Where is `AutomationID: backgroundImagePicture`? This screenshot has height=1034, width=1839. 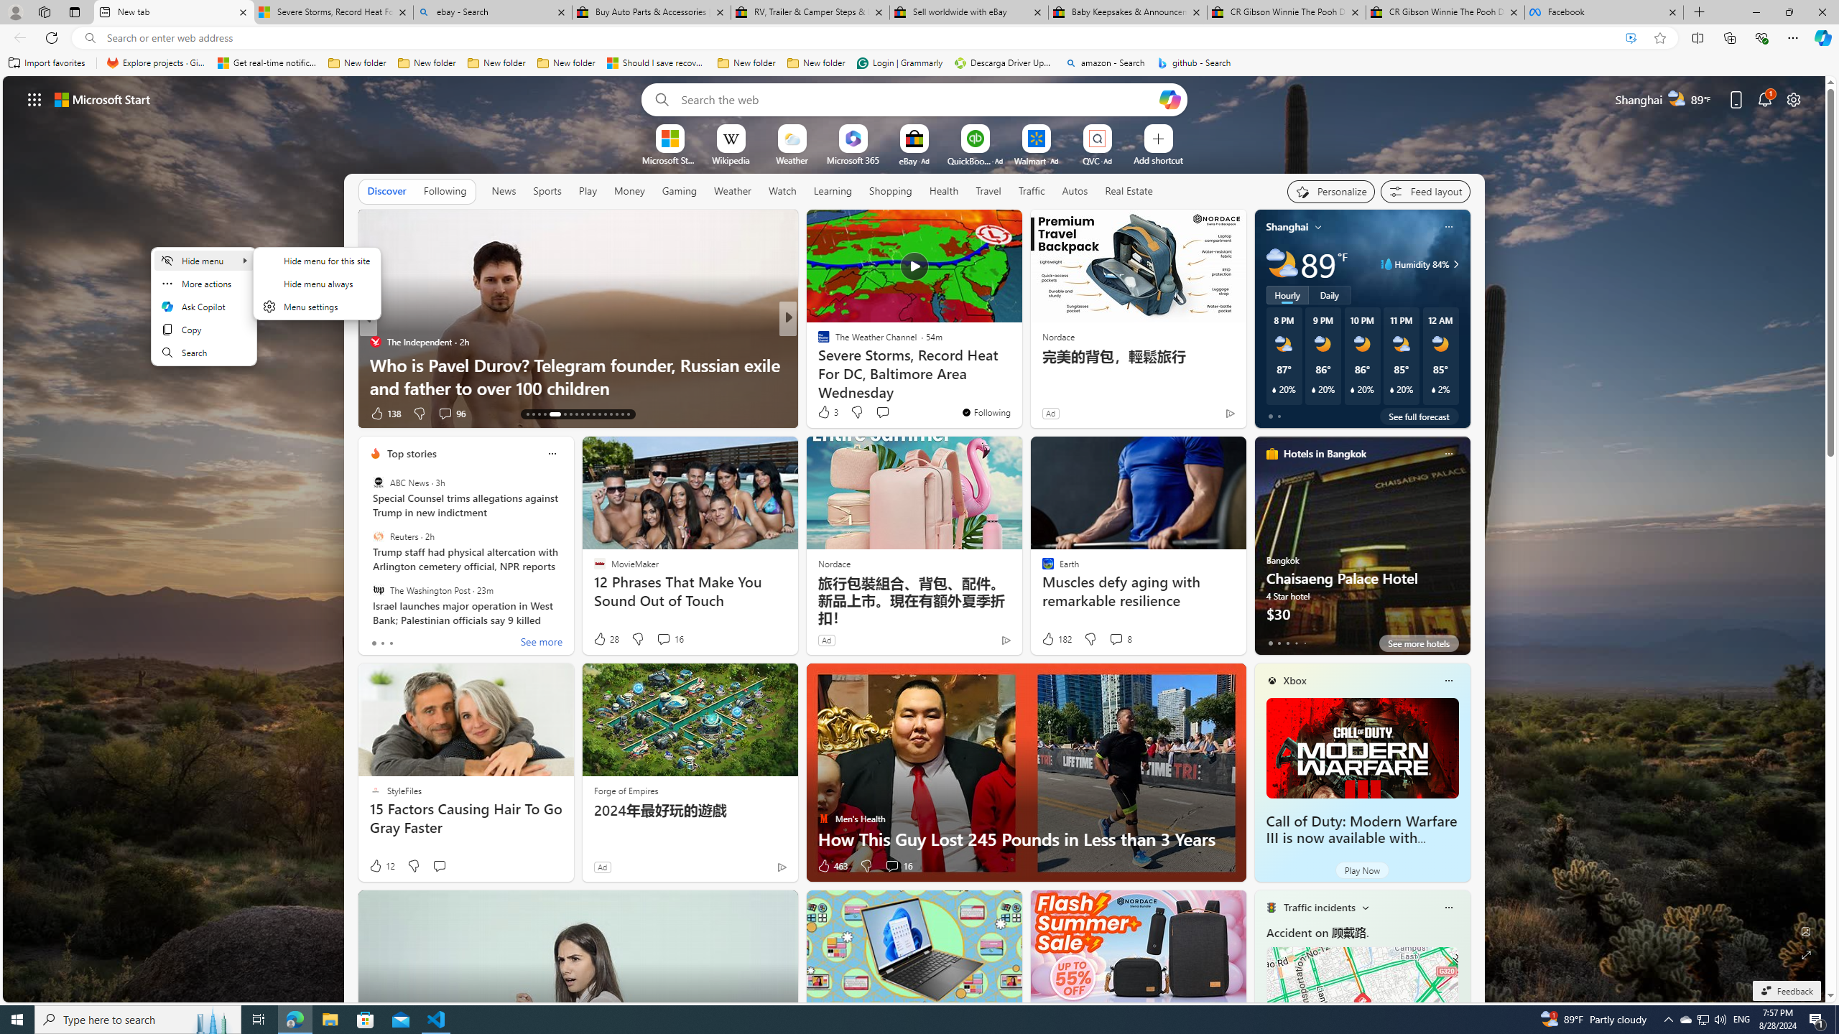 AutomationID: backgroundImagePicture is located at coordinates (915, 539).